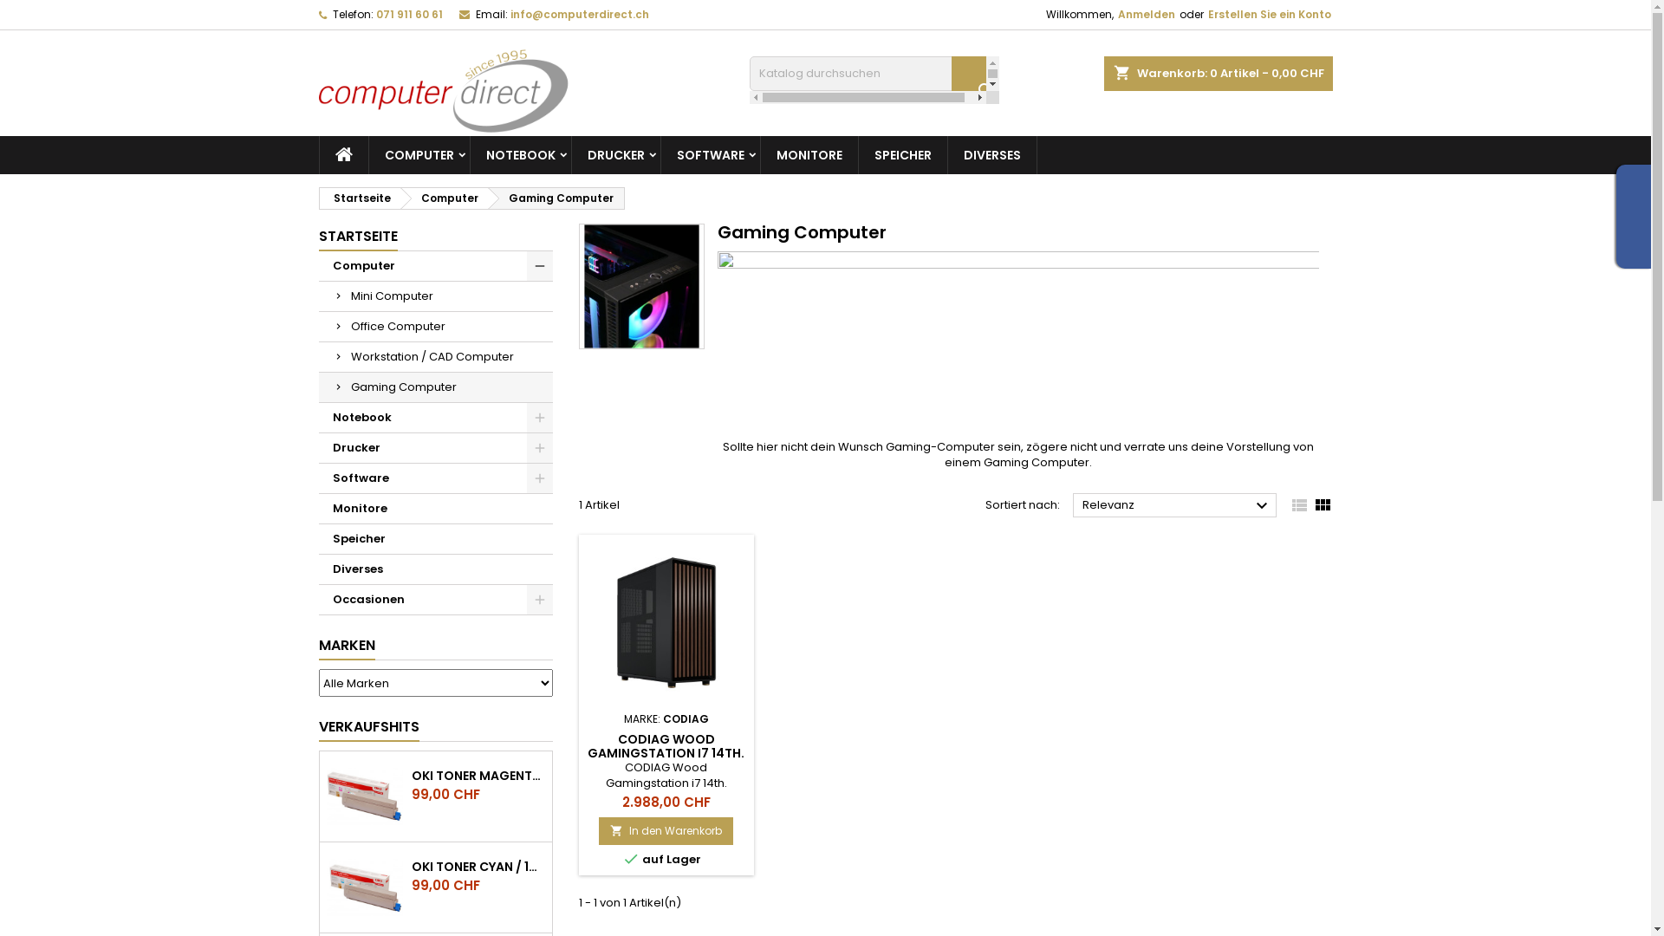  Describe the element at coordinates (445, 198) in the screenshot. I see `Computer` at that location.